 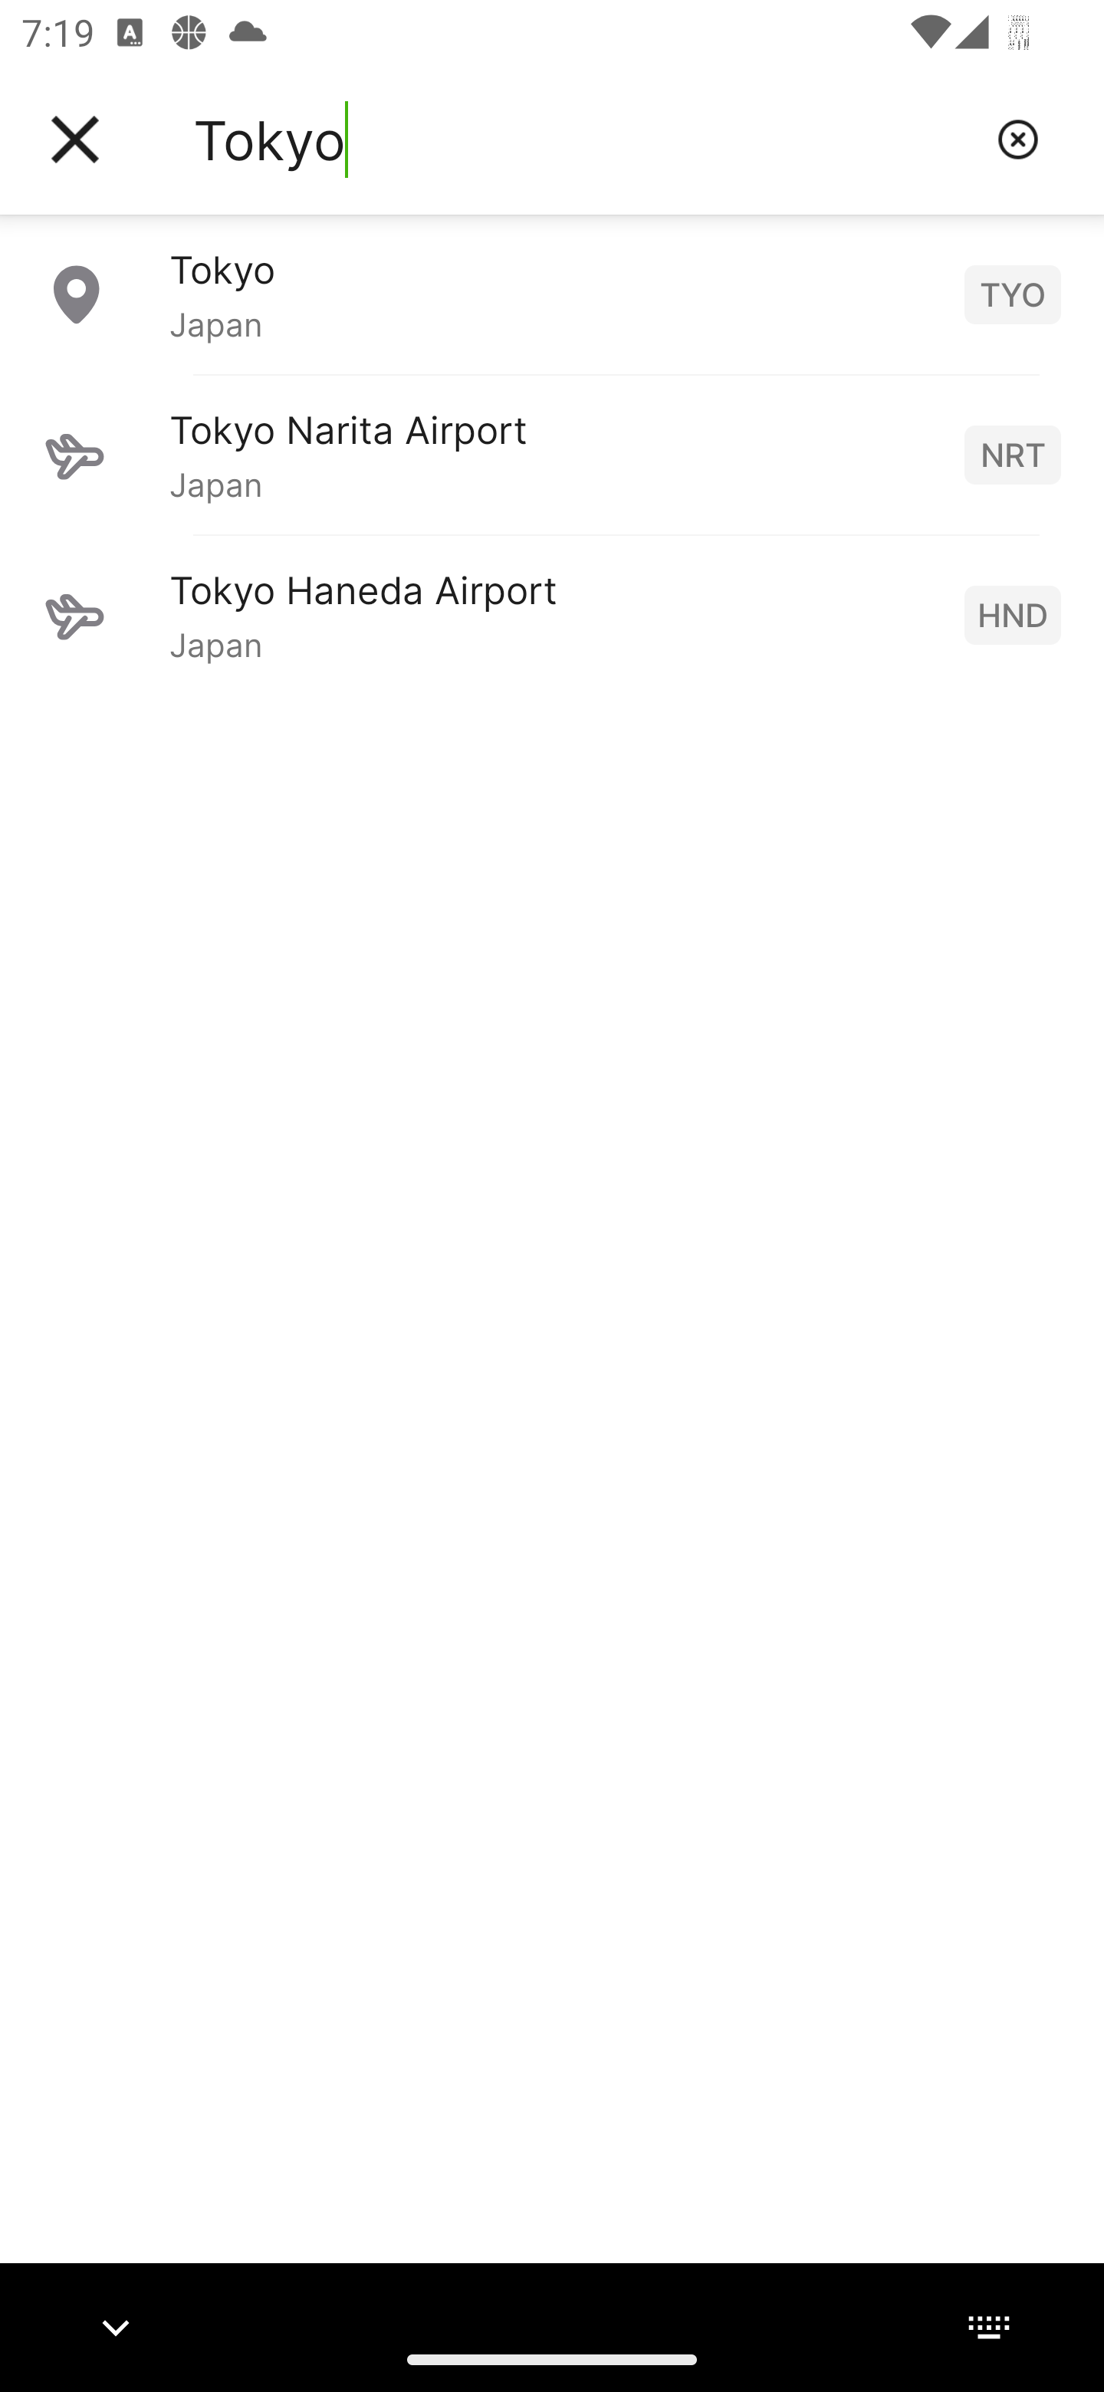 What do you see at coordinates (552, 294) in the screenshot?
I see `Tokyo Japan TYO` at bounding box center [552, 294].